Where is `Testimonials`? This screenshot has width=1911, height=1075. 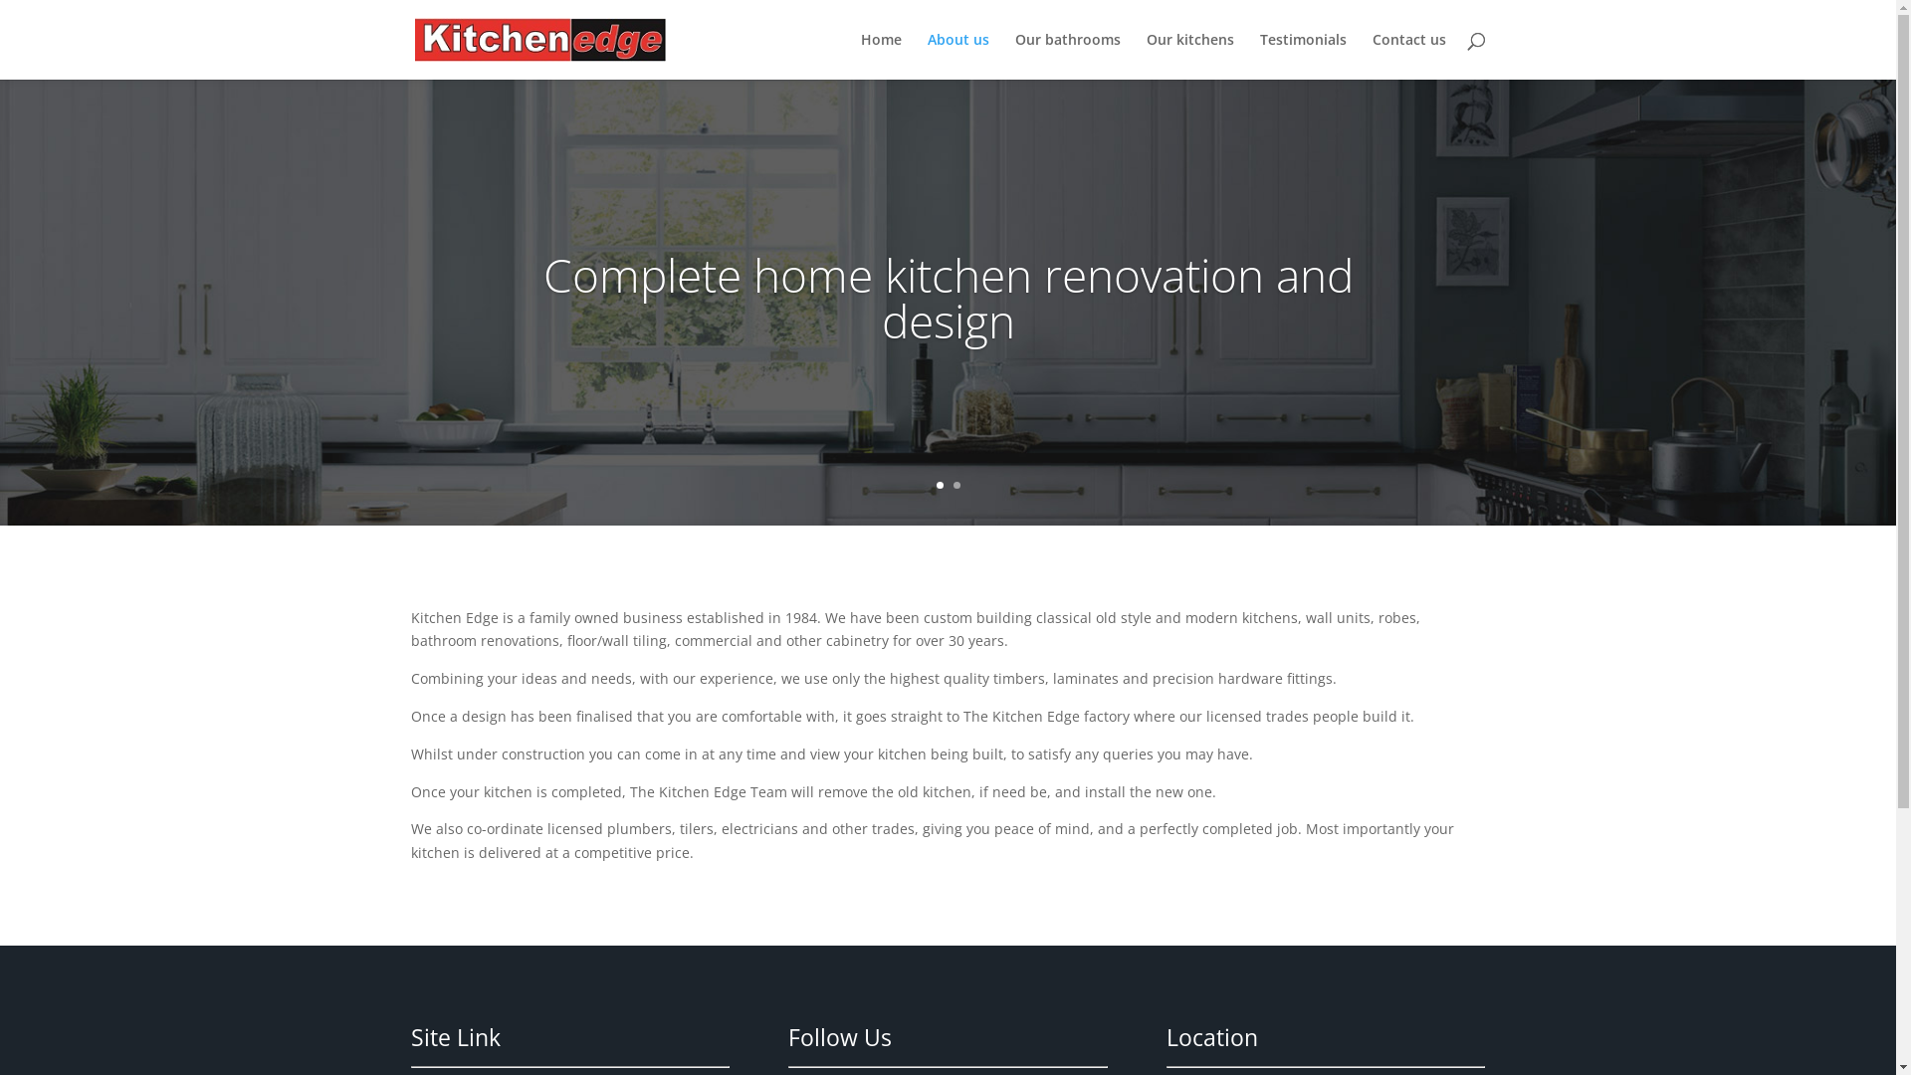 Testimonials is located at coordinates (1304, 56).